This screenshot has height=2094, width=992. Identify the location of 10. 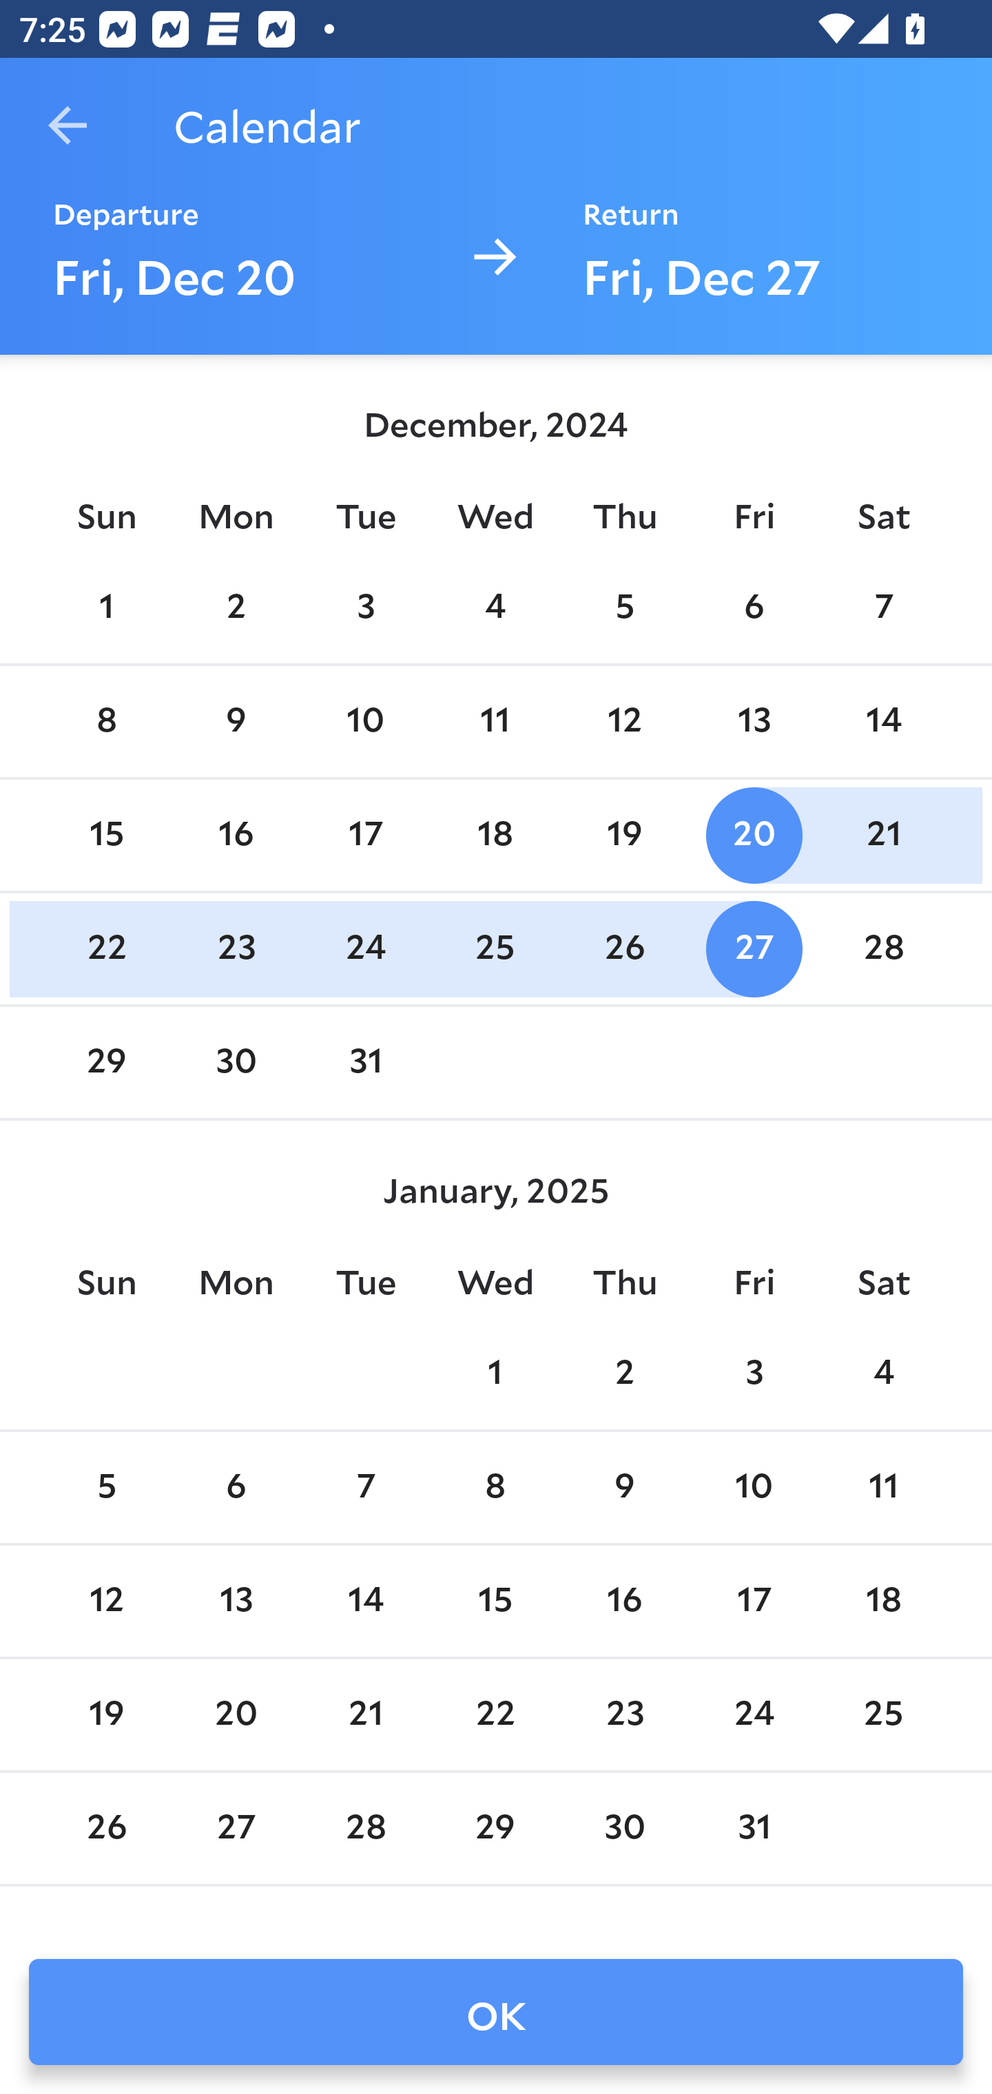
(754, 1489).